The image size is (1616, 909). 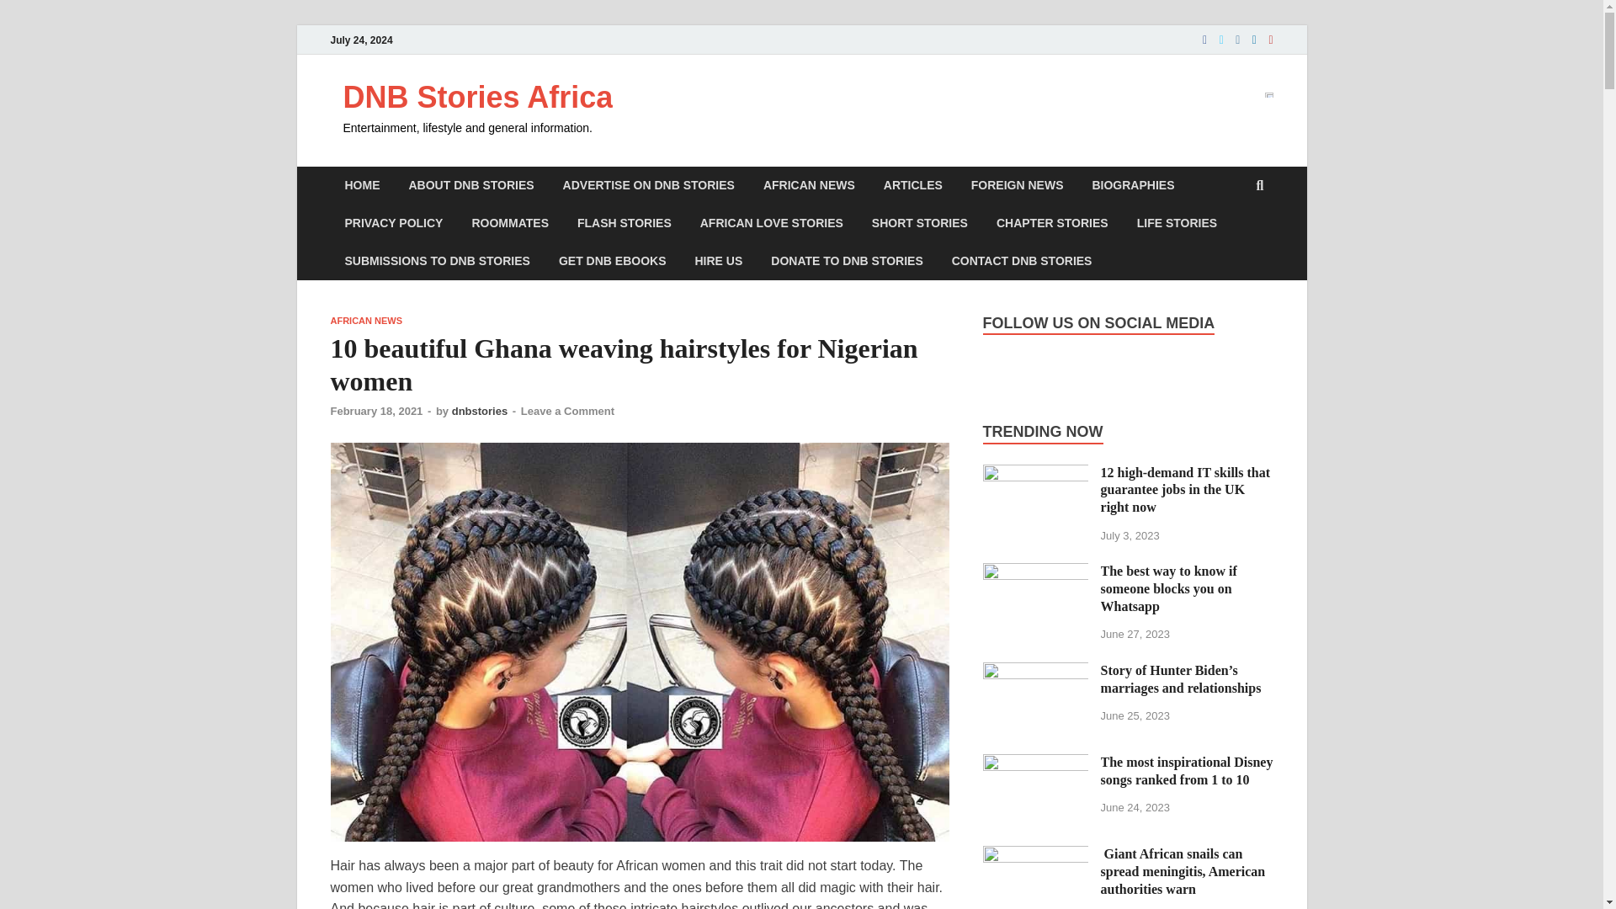 What do you see at coordinates (375, 411) in the screenshot?
I see `February 18, 2021` at bounding box center [375, 411].